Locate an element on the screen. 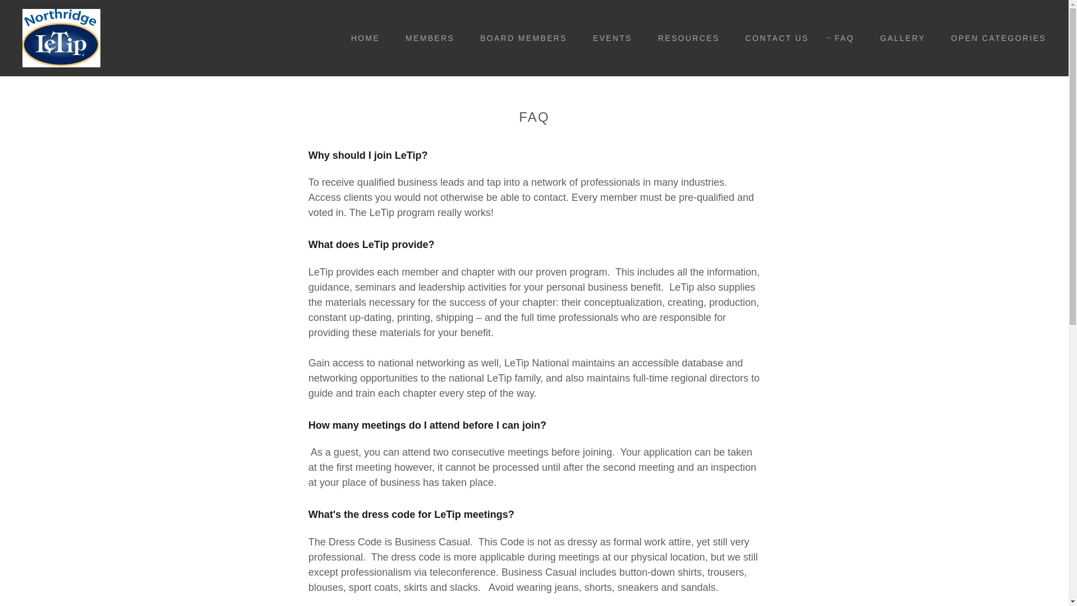 This screenshot has height=606, width=1077. MEMBERS is located at coordinates (426, 38).